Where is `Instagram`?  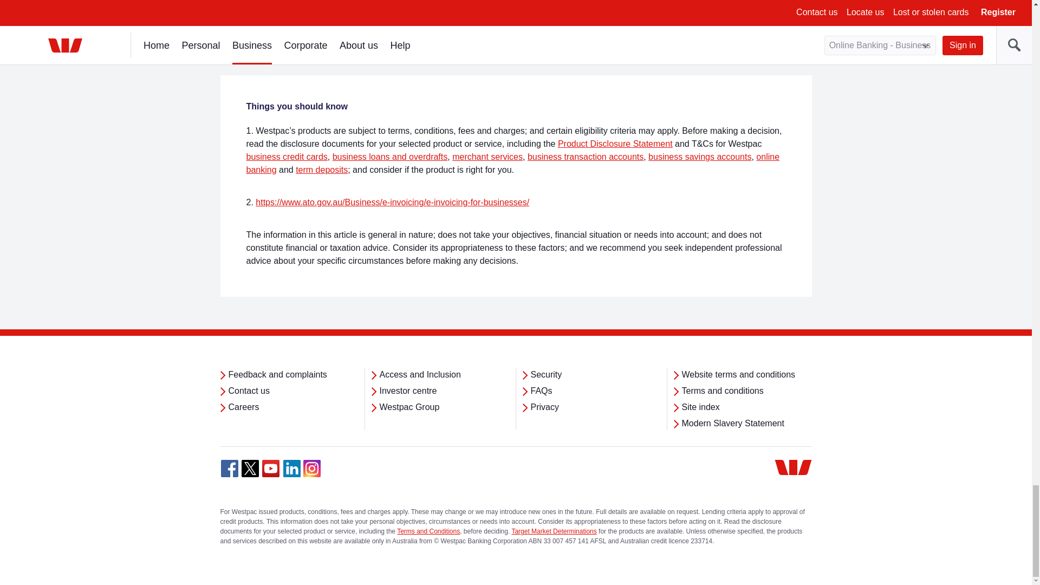 Instagram is located at coordinates (312, 468).